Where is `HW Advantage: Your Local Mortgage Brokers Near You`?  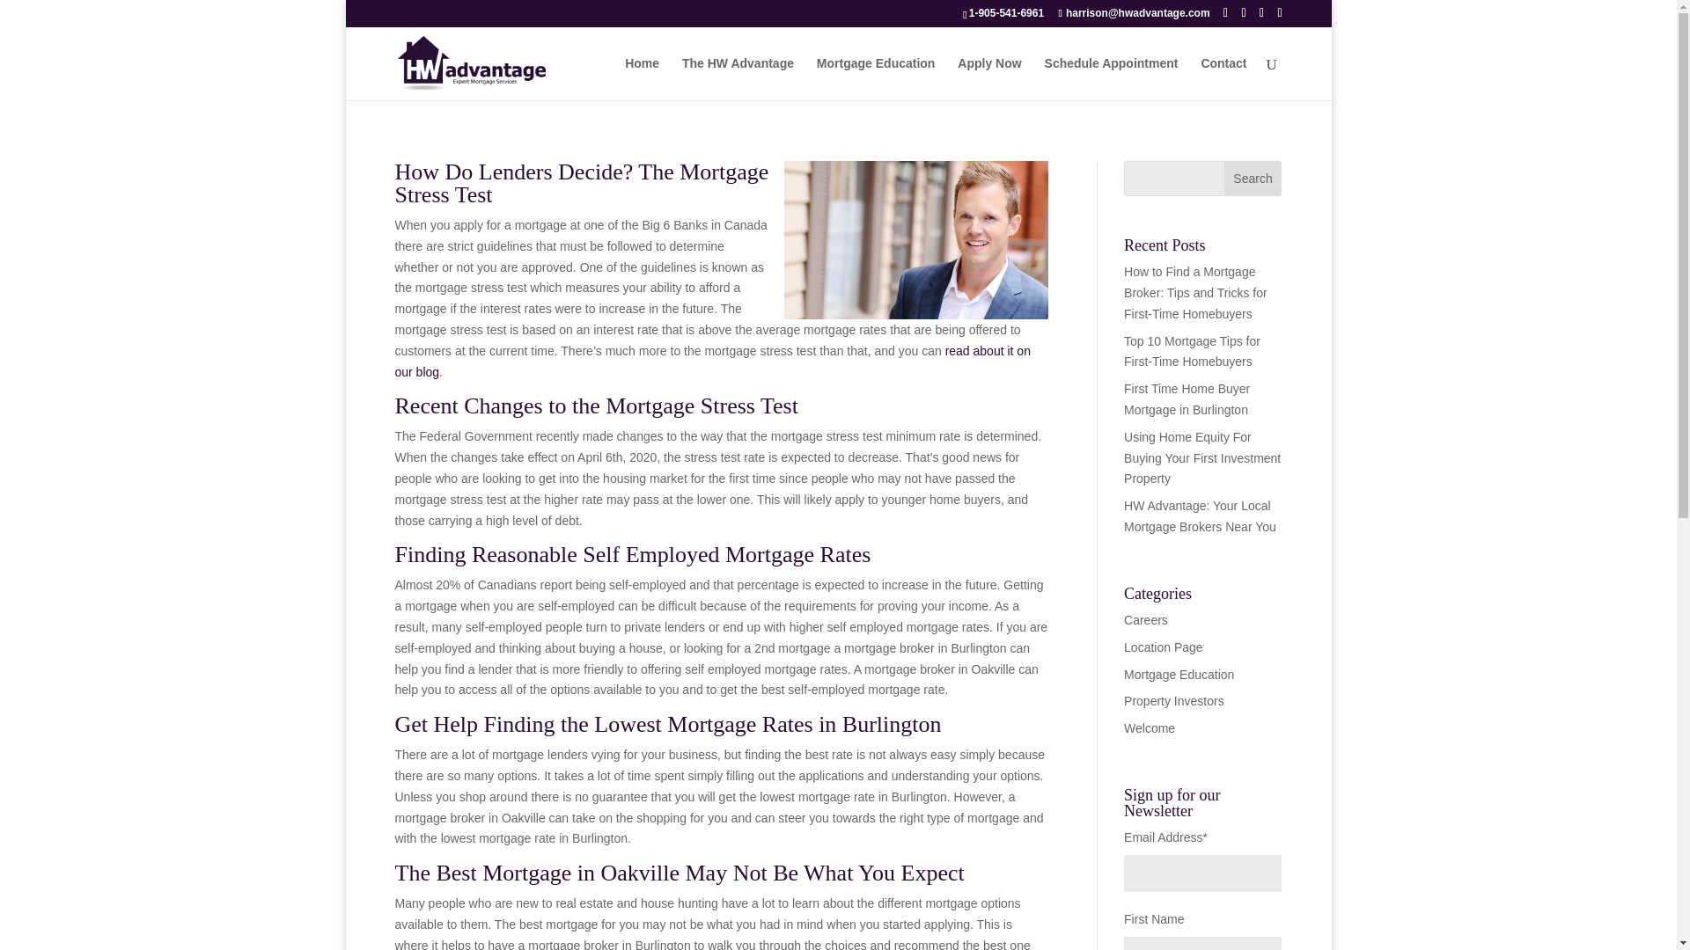 HW Advantage: Your Local Mortgage Brokers Near You is located at coordinates (1199, 515).